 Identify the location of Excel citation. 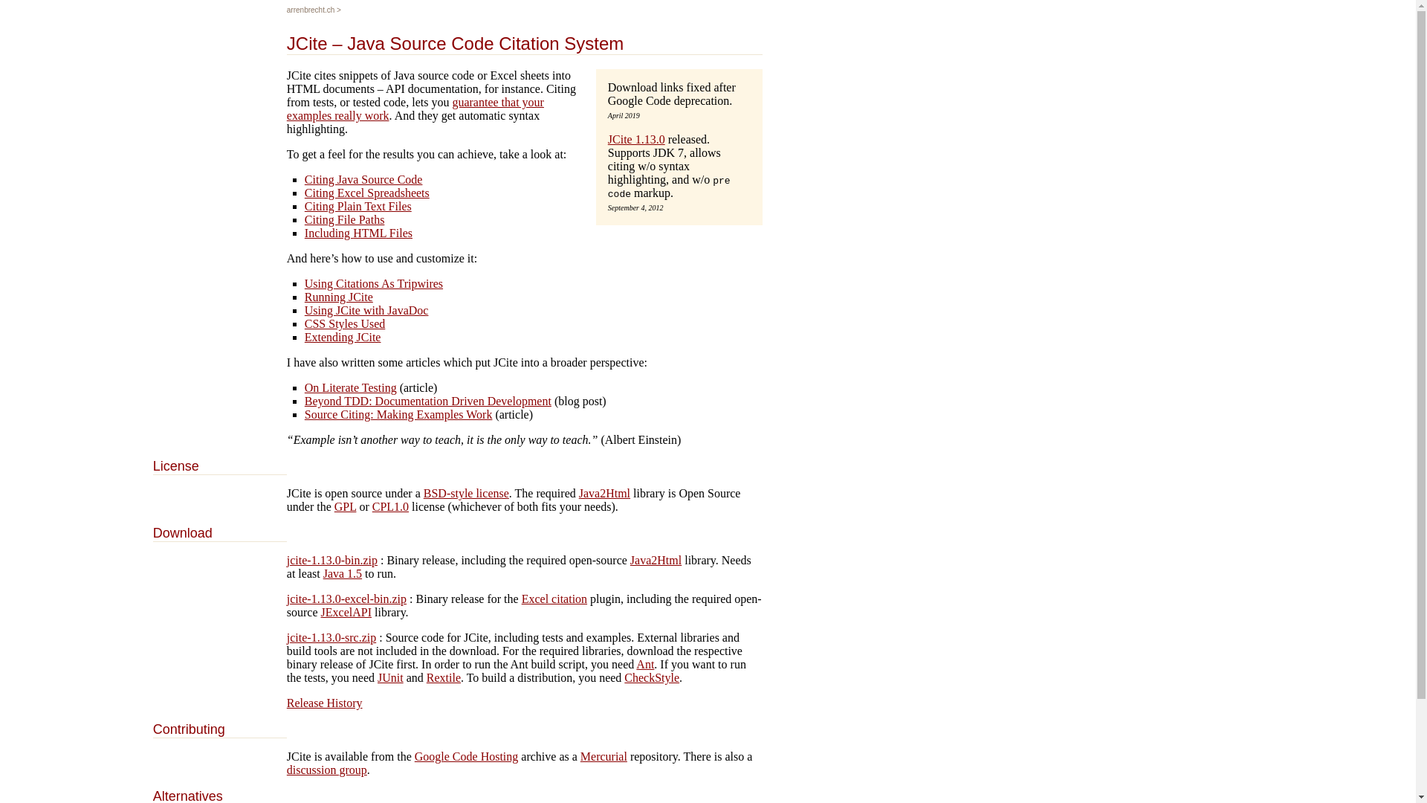
(554, 599).